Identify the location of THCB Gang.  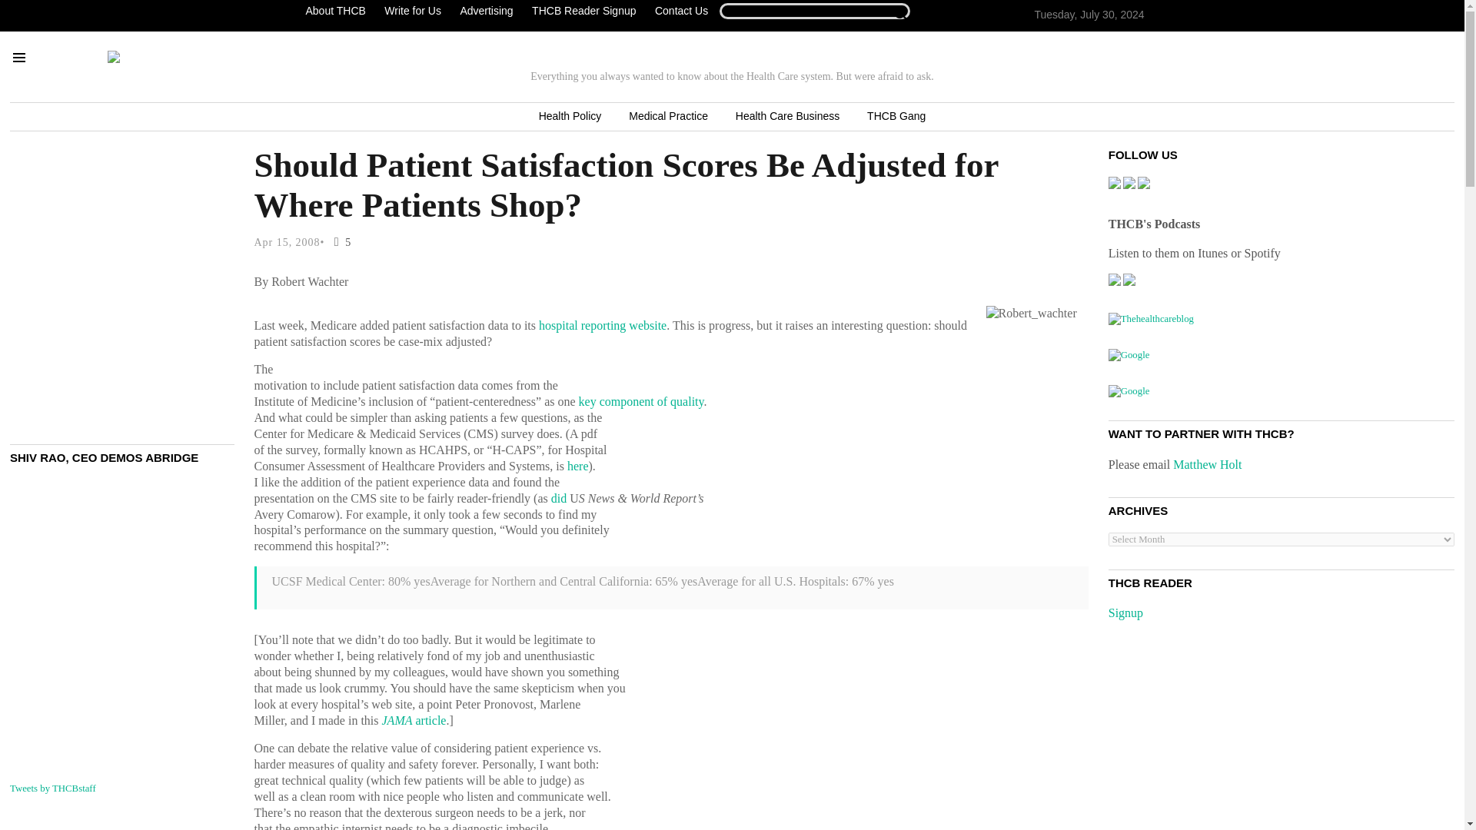
(896, 117).